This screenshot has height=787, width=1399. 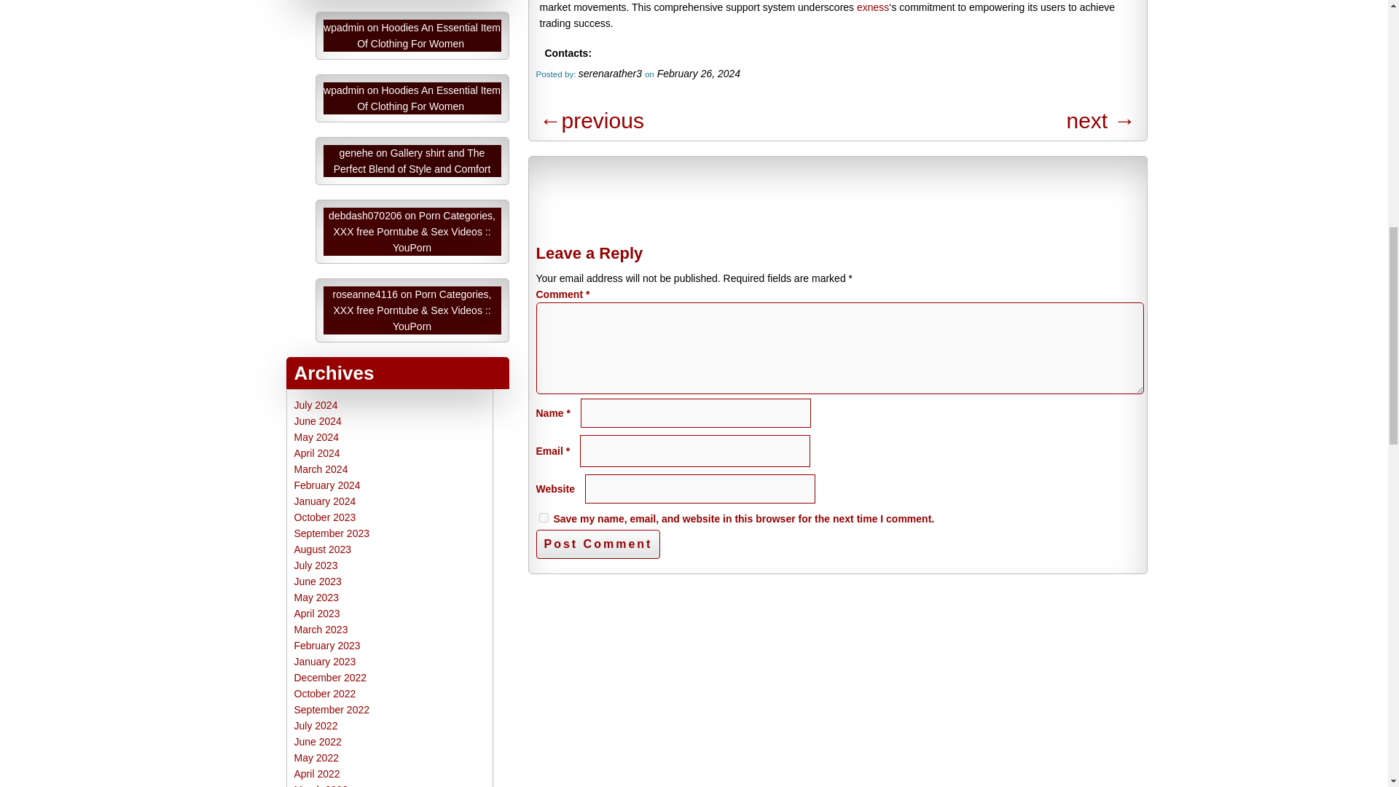 What do you see at coordinates (316, 437) in the screenshot?
I see `May 2024` at bounding box center [316, 437].